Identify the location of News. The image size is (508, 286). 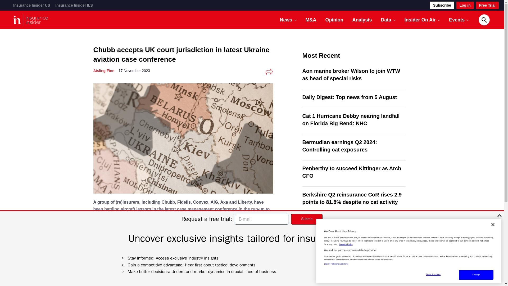
(286, 20).